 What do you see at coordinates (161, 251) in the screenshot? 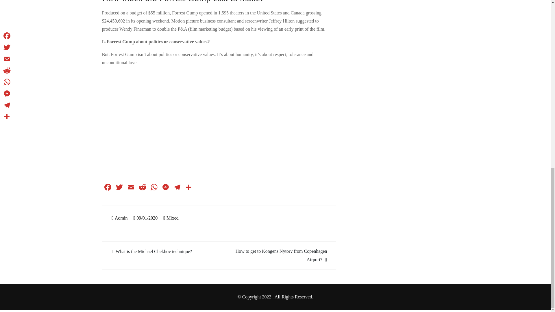
I see `What is the Michael Chekhov technique?` at bounding box center [161, 251].